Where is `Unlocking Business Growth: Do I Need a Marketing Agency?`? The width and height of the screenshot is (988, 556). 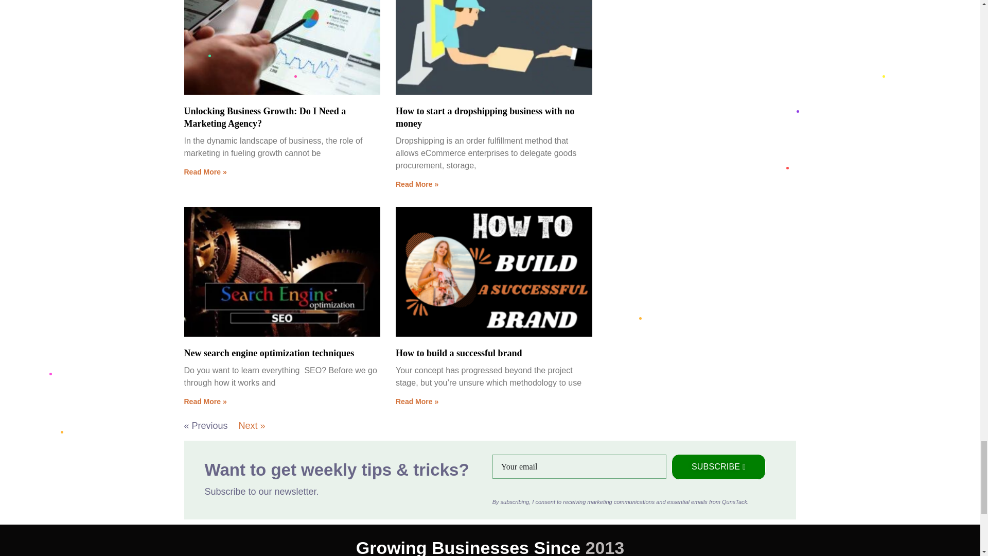
Unlocking Business Growth: Do I Need a Marketing Agency? is located at coordinates (265, 117).